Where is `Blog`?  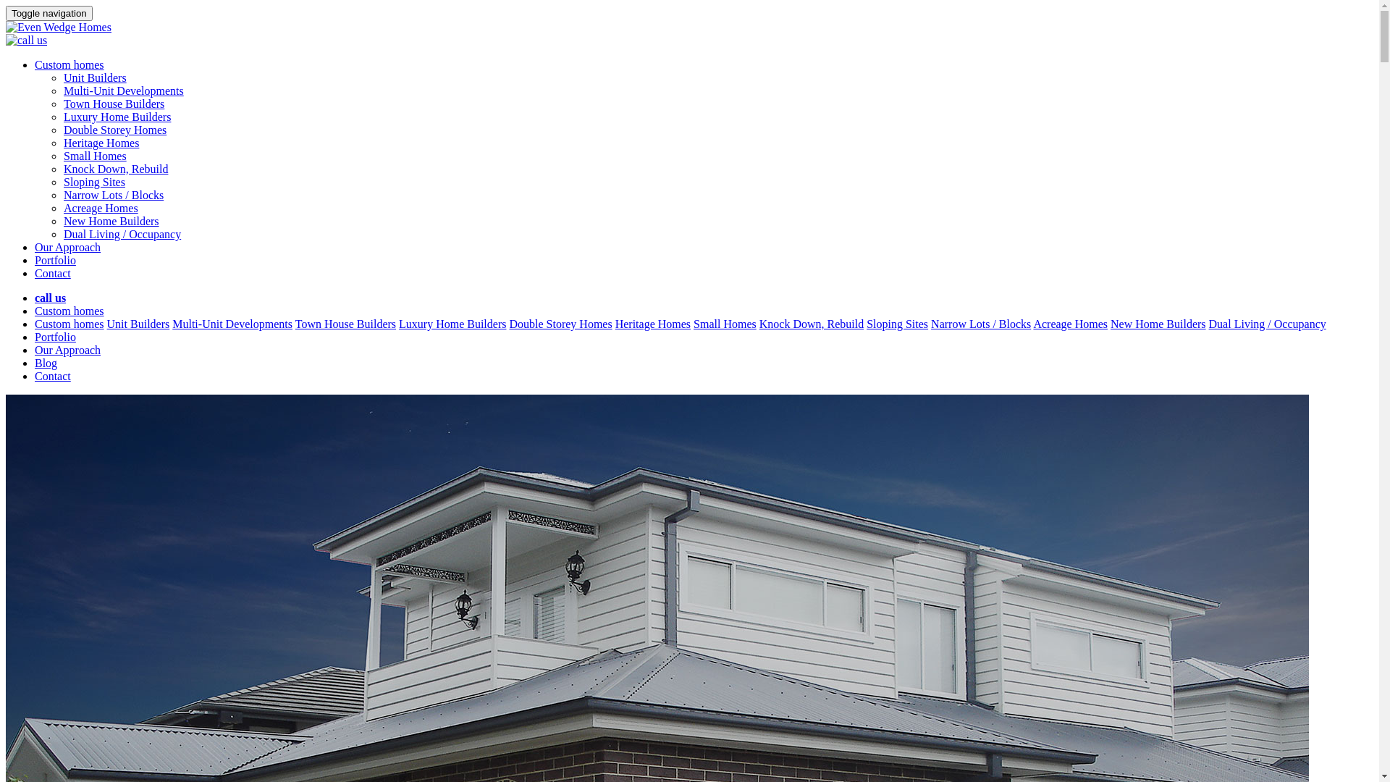
Blog is located at coordinates (46, 363).